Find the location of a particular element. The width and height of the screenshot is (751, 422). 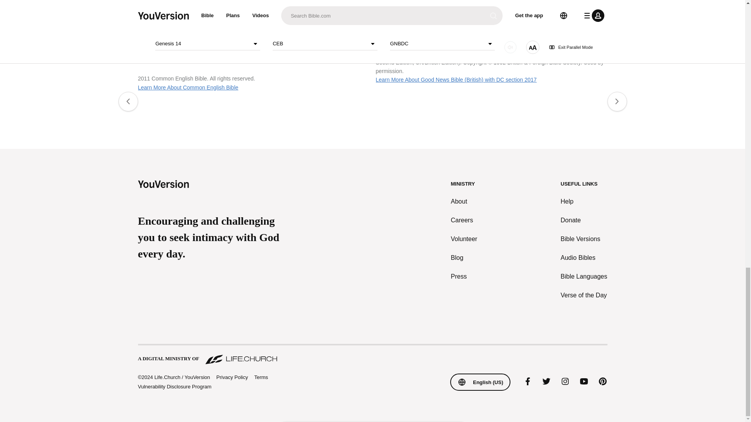

A DIGITAL MINISTRY OF is located at coordinates (372, 355).